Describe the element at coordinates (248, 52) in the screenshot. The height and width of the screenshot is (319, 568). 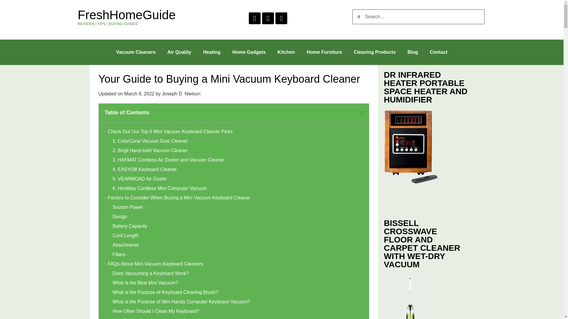
I see `Home Gadgets` at that location.